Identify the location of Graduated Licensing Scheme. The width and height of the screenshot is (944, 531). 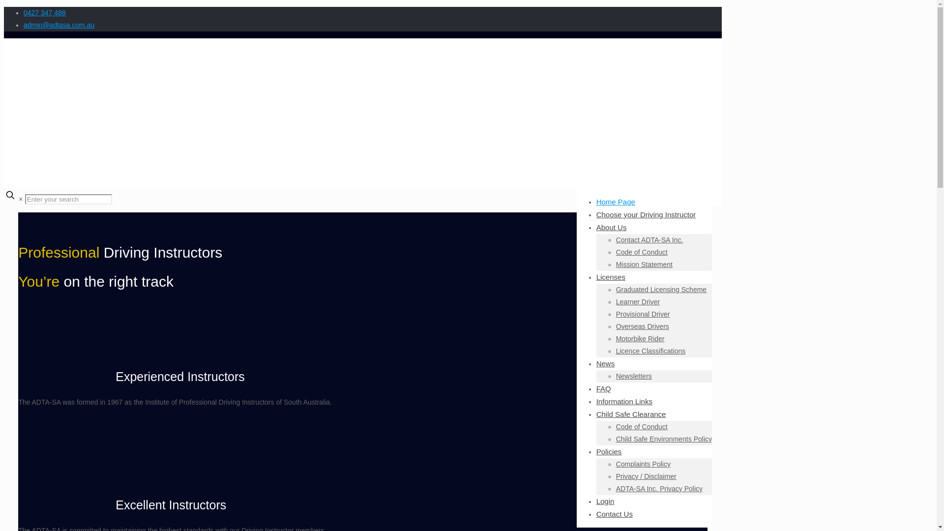
(661, 290).